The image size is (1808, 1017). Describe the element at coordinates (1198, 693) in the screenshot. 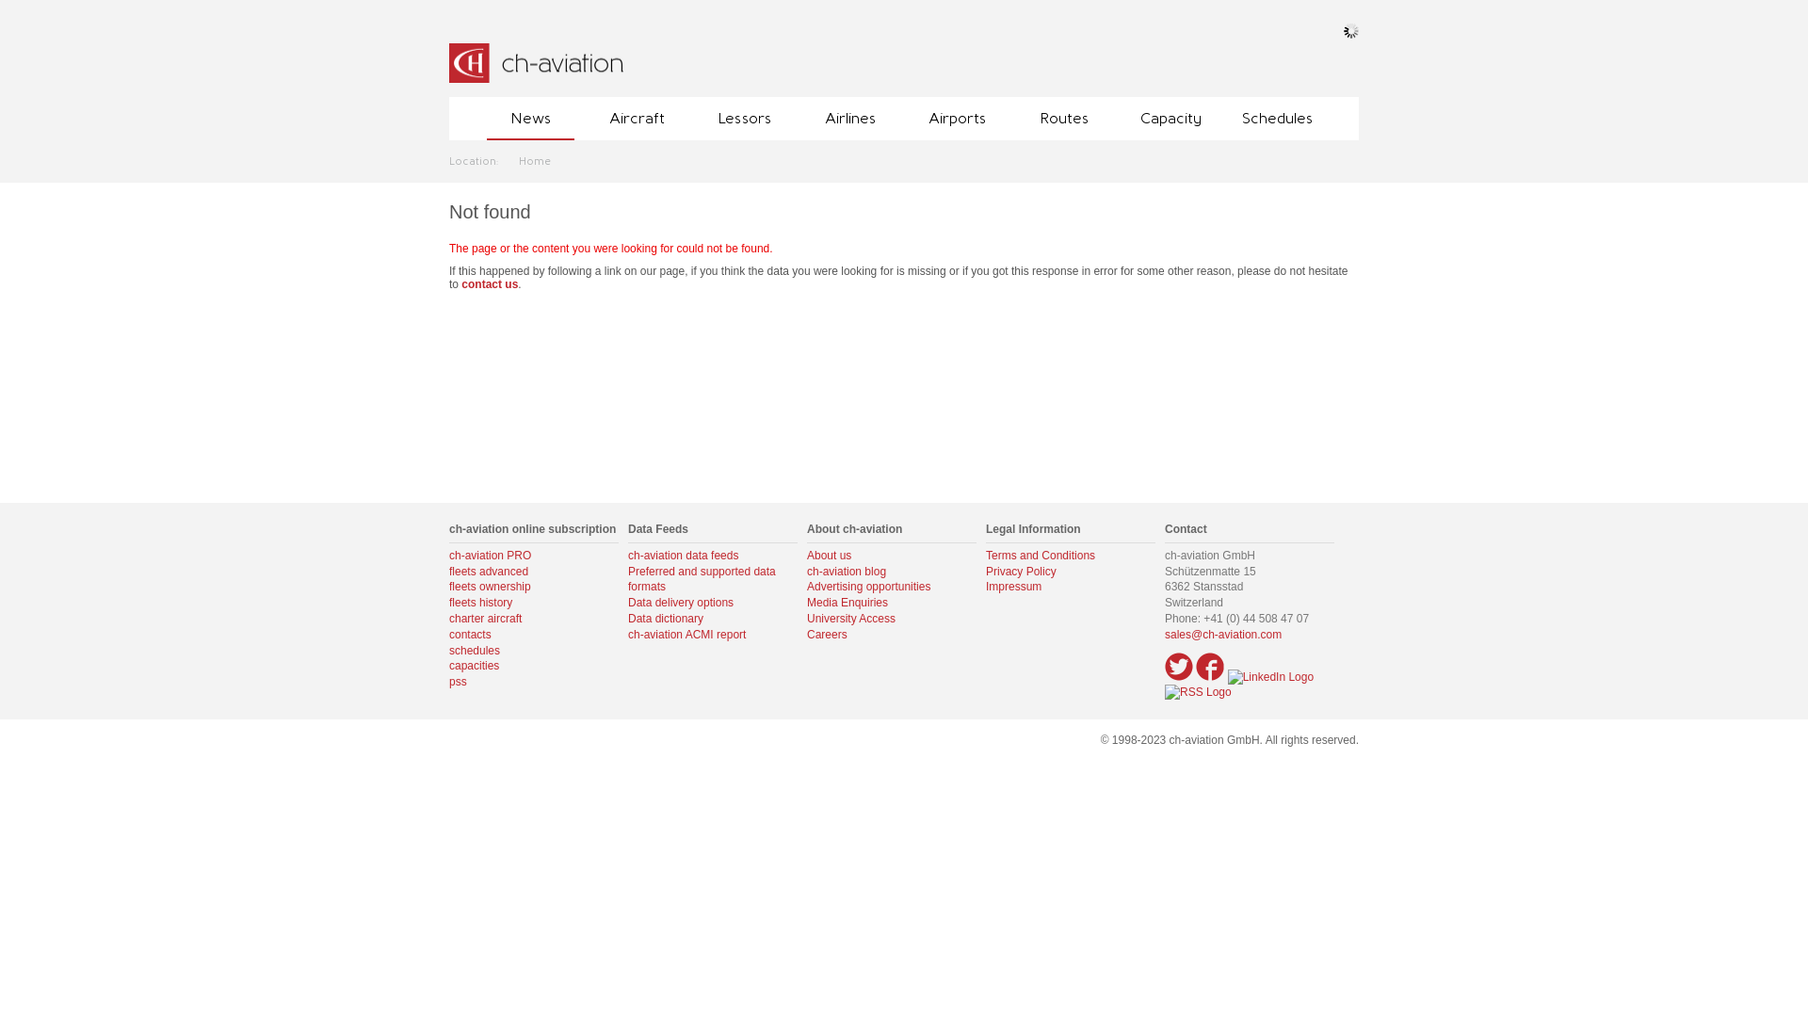

I see `Subscribe via RSS` at that location.